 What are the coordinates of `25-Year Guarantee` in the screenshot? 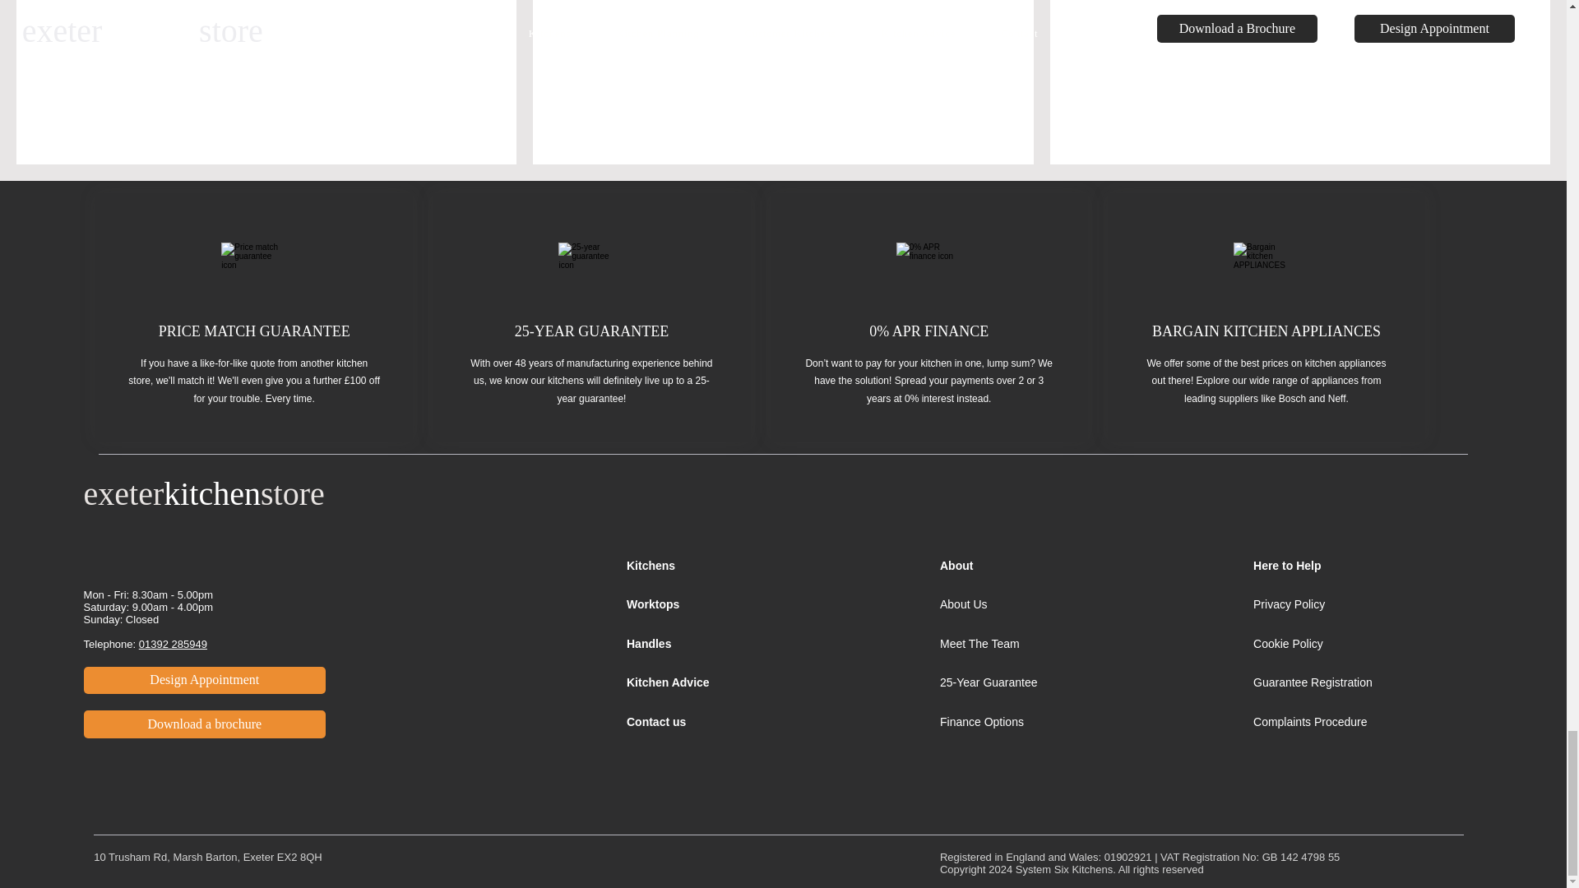 It's located at (989, 682).